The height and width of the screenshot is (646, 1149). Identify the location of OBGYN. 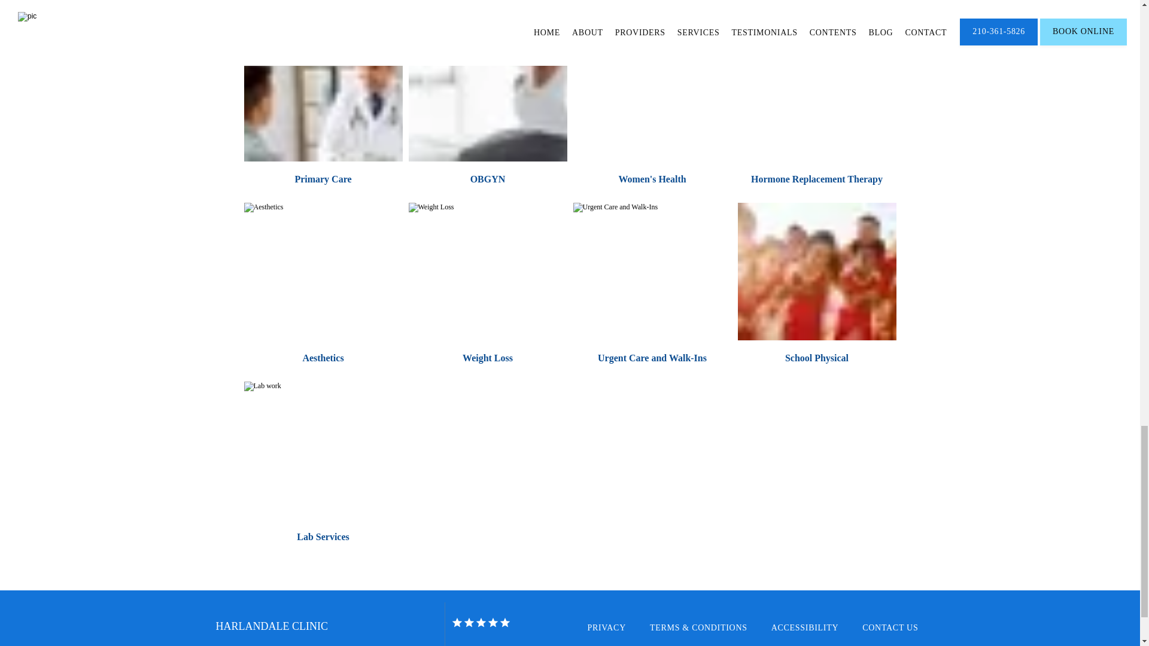
(487, 178).